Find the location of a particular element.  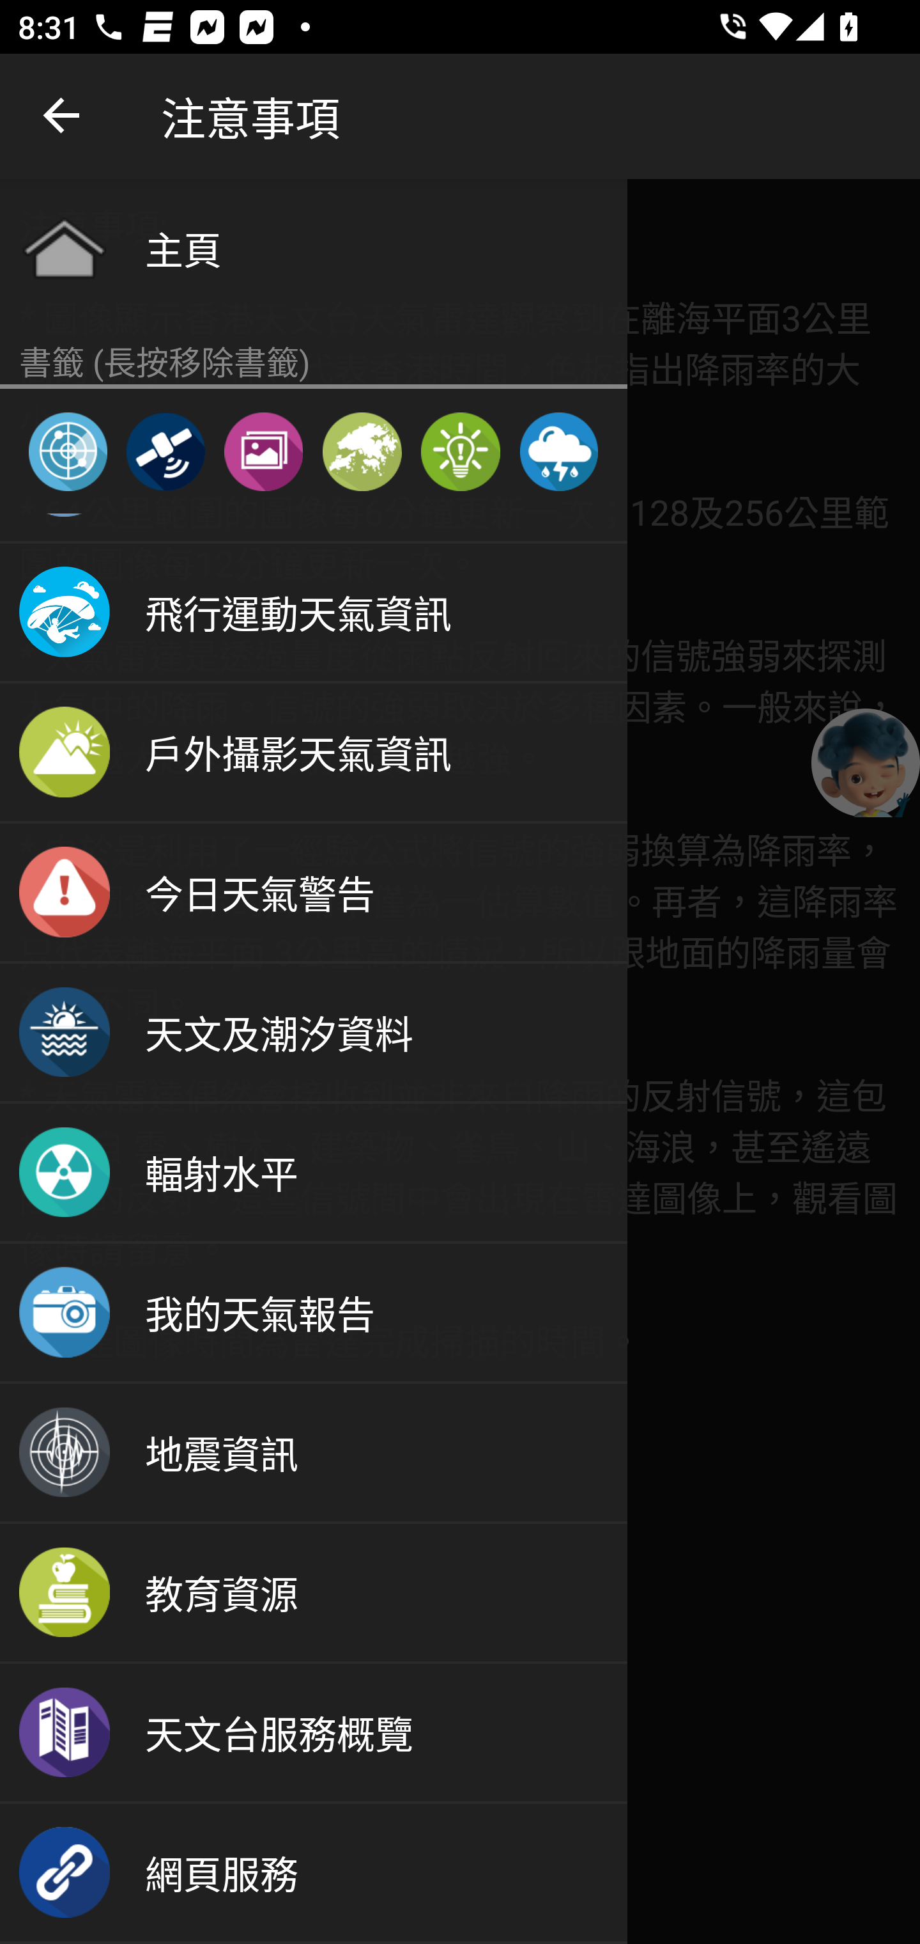

天文及潮汐資料 is located at coordinates (314, 1033).